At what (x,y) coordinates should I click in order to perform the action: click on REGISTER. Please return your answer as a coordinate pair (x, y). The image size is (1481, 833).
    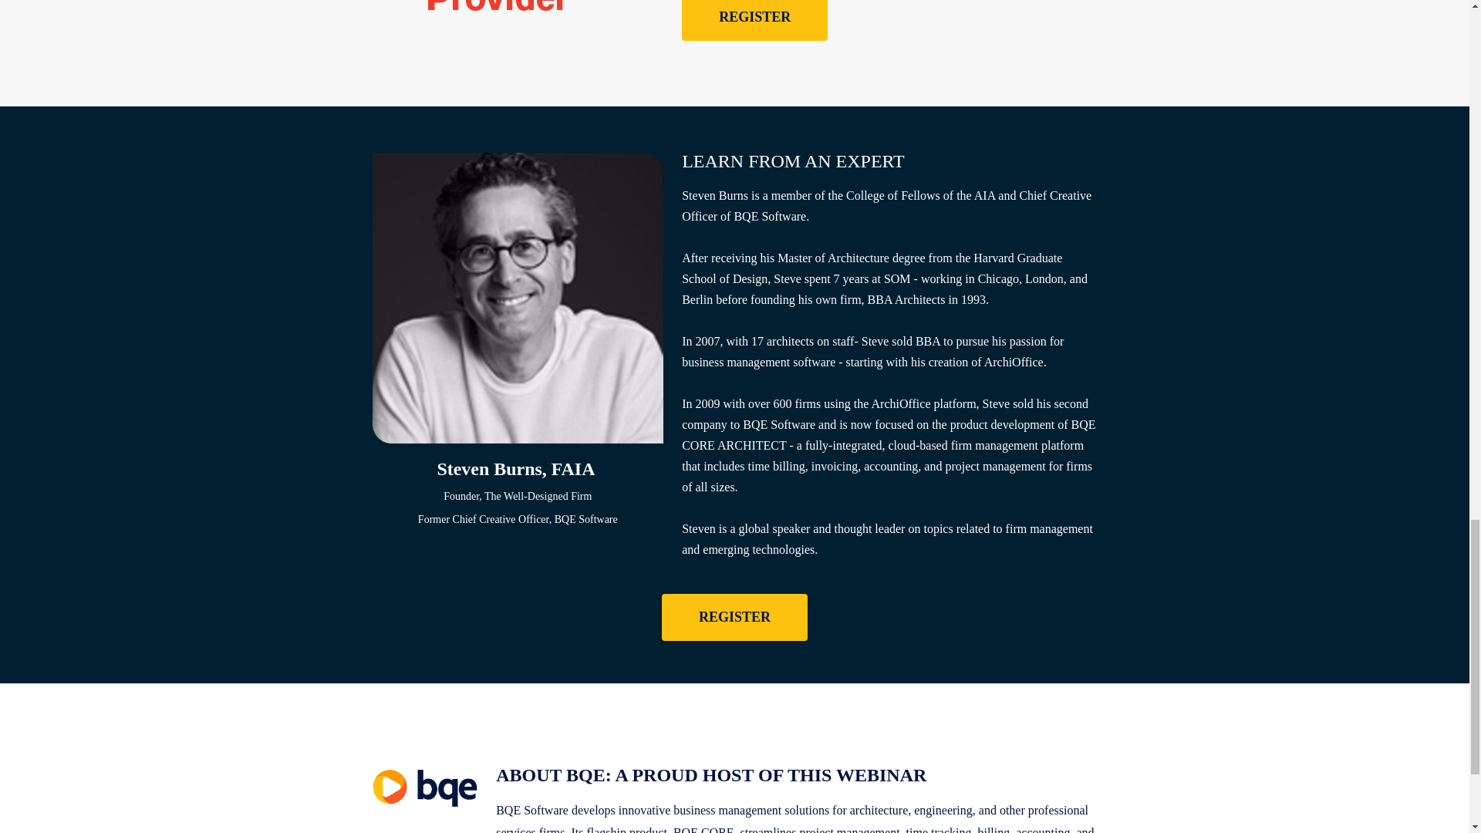
    Looking at the image, I should click on (754, 20).